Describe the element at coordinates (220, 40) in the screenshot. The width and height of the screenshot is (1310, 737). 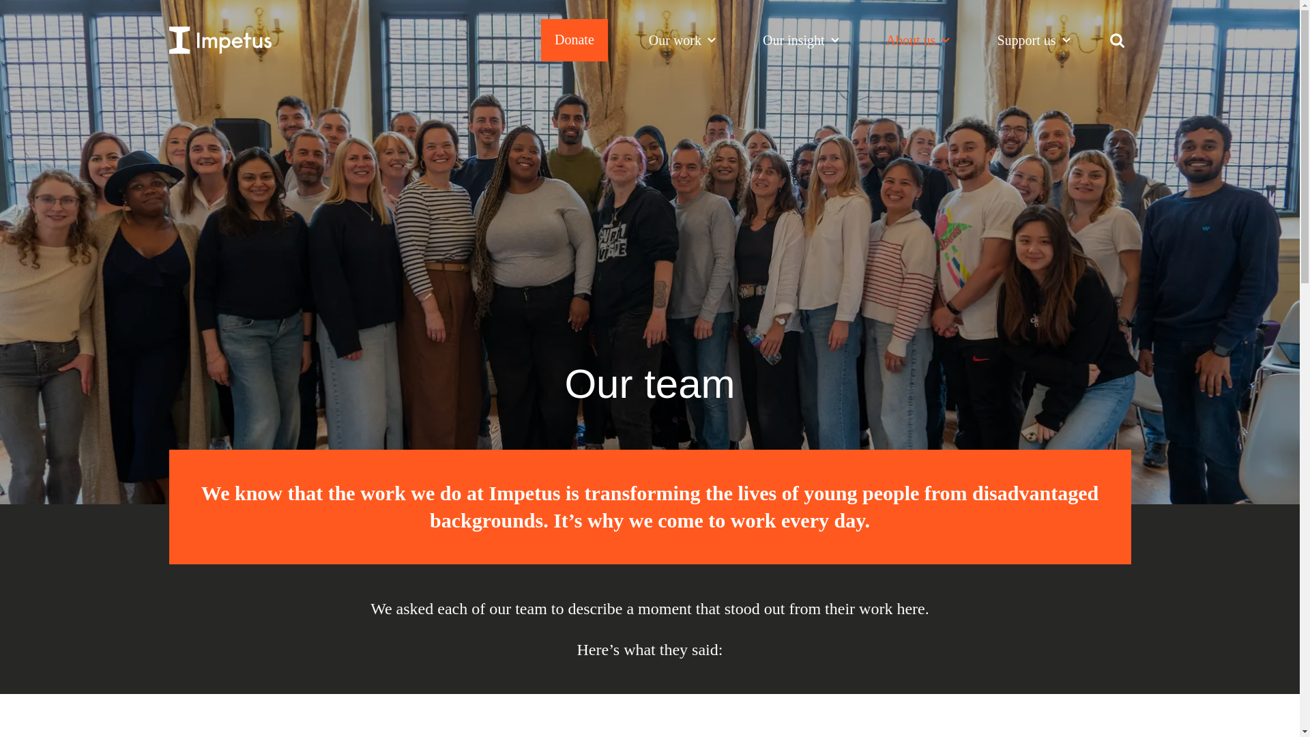
I see `Impetus` at that location.